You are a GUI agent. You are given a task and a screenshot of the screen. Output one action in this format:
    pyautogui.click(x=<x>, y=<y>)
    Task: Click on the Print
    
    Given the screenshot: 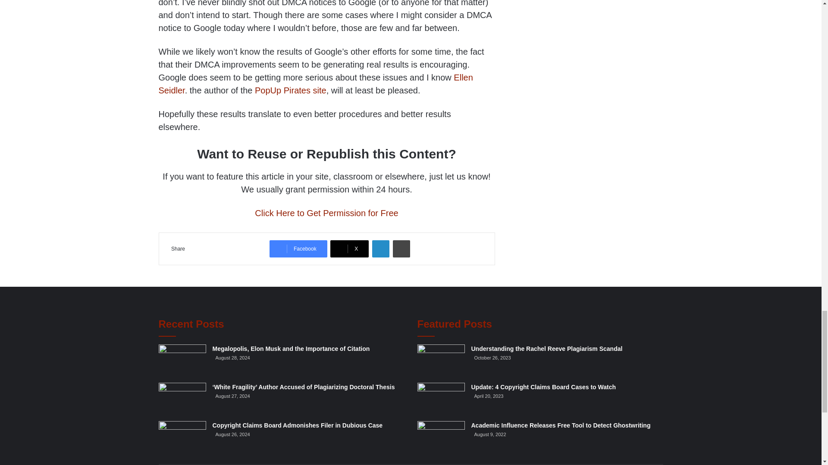 What is the action you would take?
    pyautogui.click(x=401, y=249)
    